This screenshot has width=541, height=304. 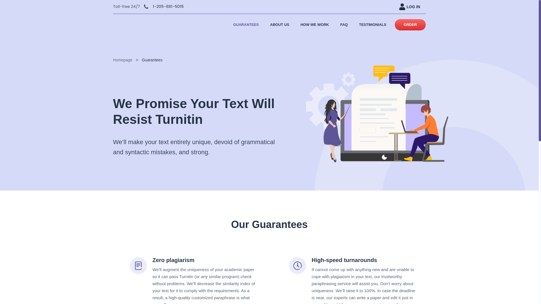 What do you see at coordinates (314, 24) in the screenshot?
I see `HOW WE WORK` at bounding box center [314, 24].